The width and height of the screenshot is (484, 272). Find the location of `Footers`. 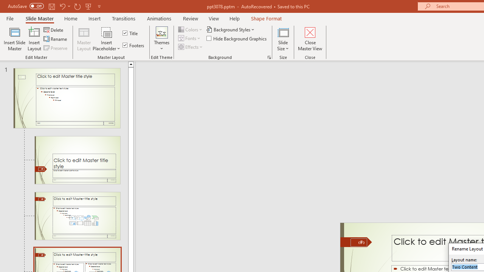

Footers is located at coordinates (134, 45).